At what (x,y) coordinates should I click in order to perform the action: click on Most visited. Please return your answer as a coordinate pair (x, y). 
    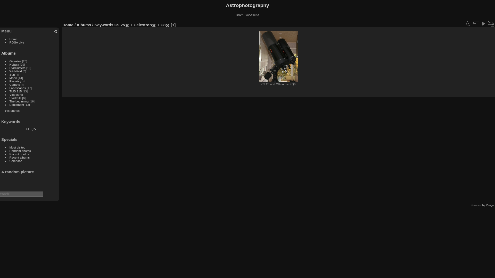
    Looking at the image, I should click on (18, 147).